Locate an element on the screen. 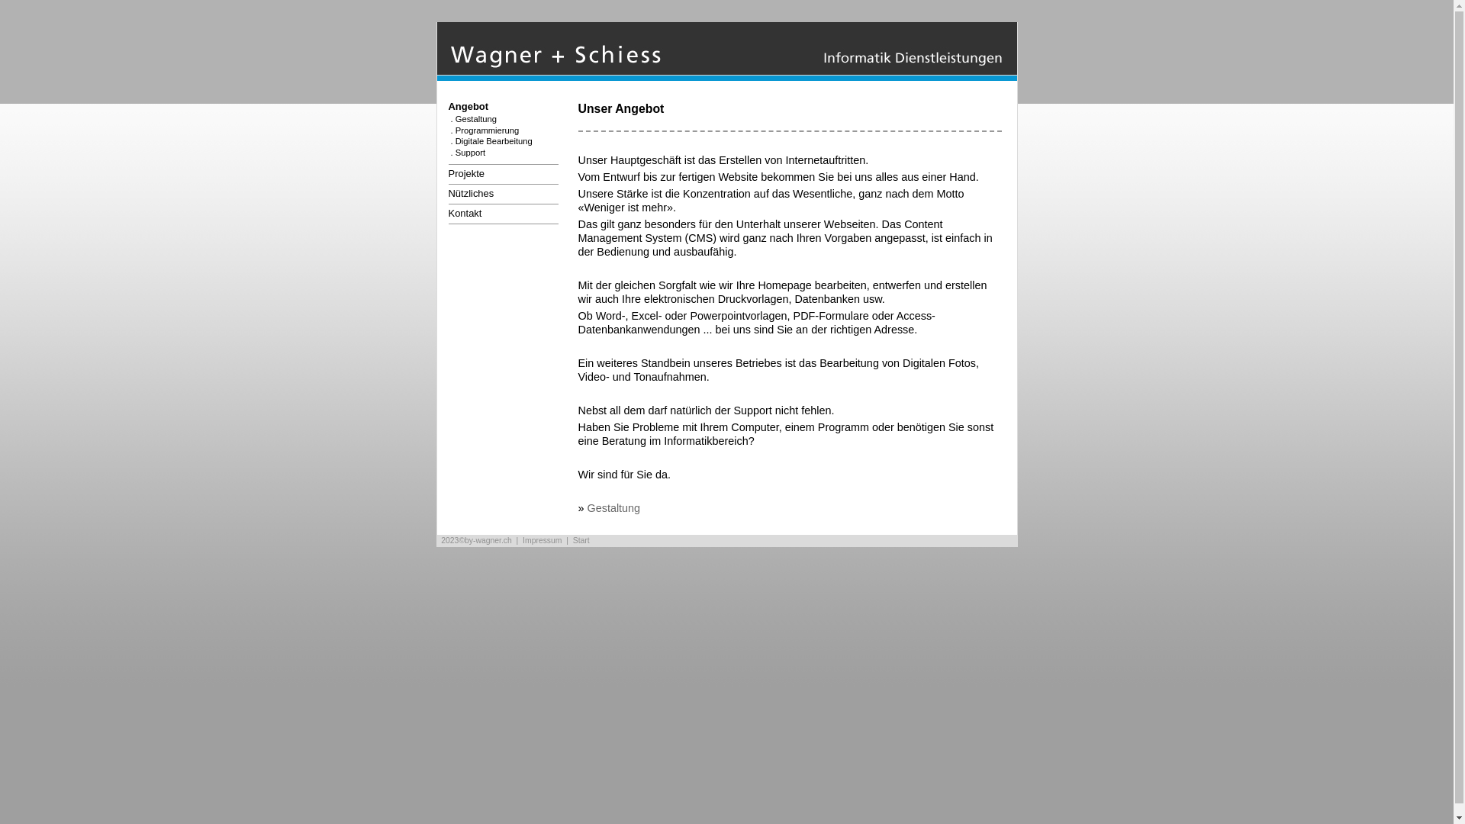  . Gestaltung is located at coordinates (473, 119).